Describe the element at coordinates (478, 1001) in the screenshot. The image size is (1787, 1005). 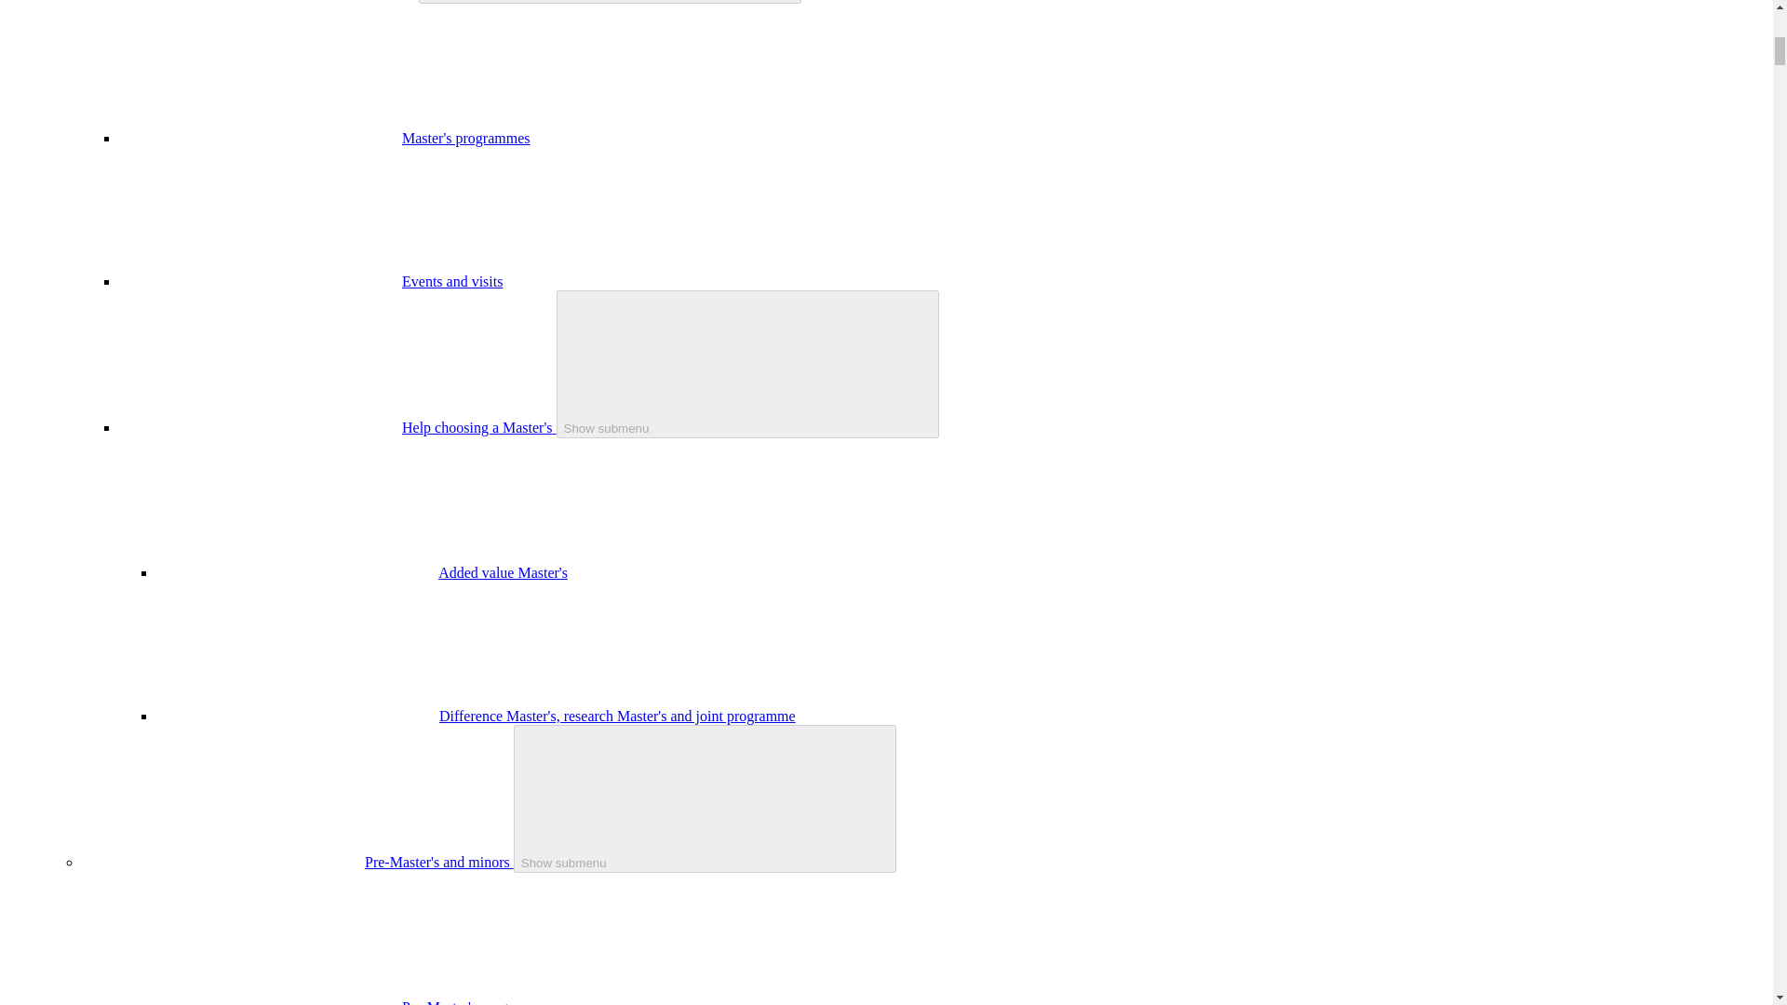
I see `Pre-Master's programmes` at that location.